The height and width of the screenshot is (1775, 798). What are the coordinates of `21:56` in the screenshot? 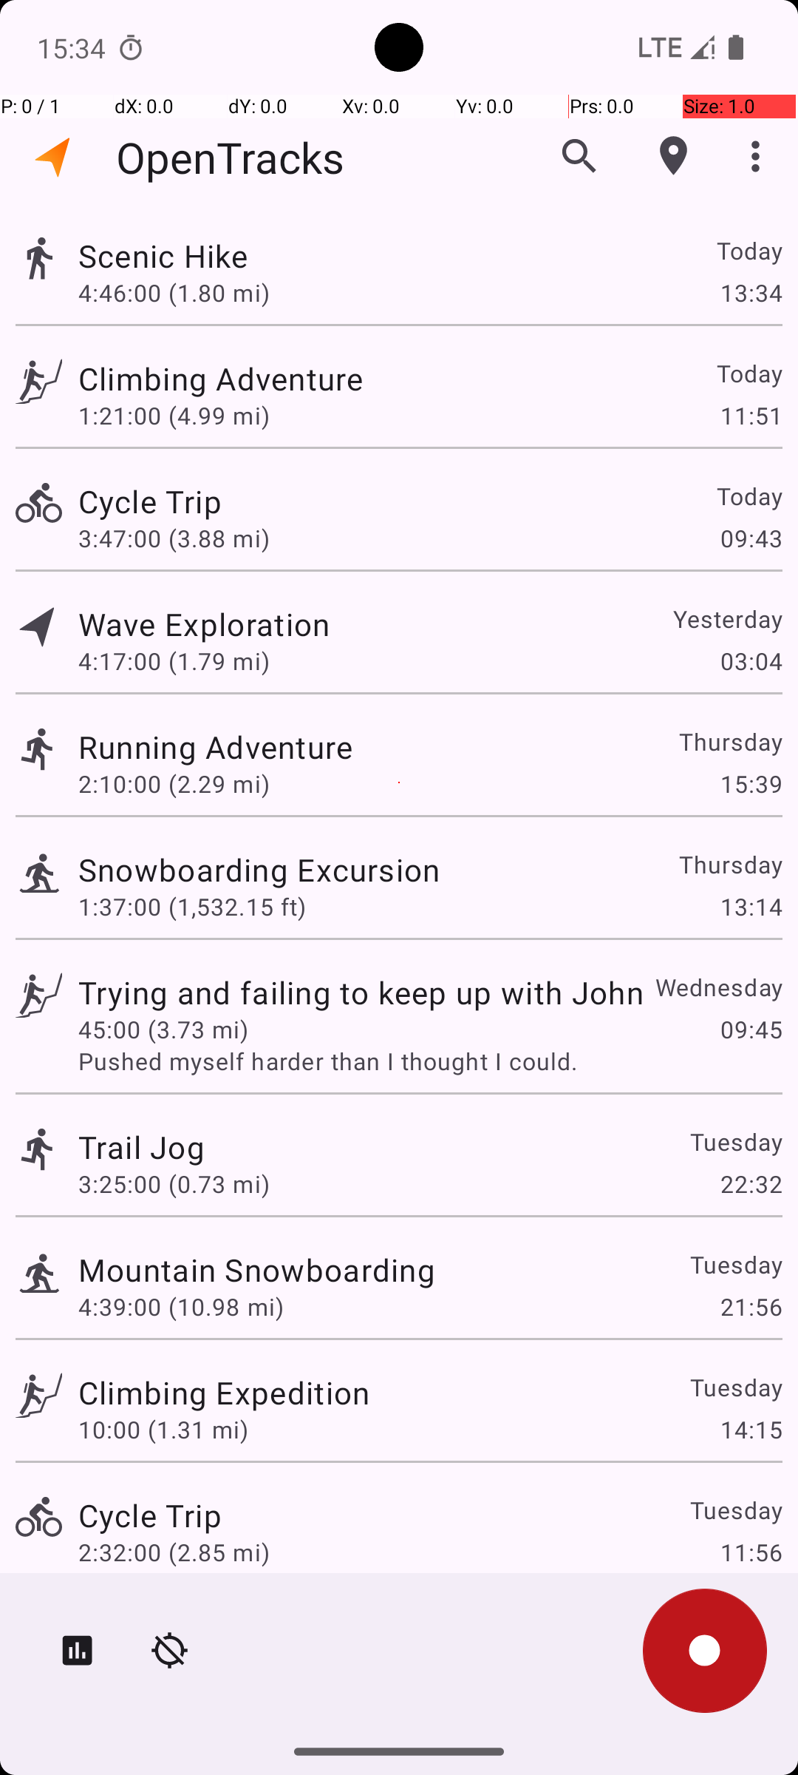 It's located at (751, 1306).